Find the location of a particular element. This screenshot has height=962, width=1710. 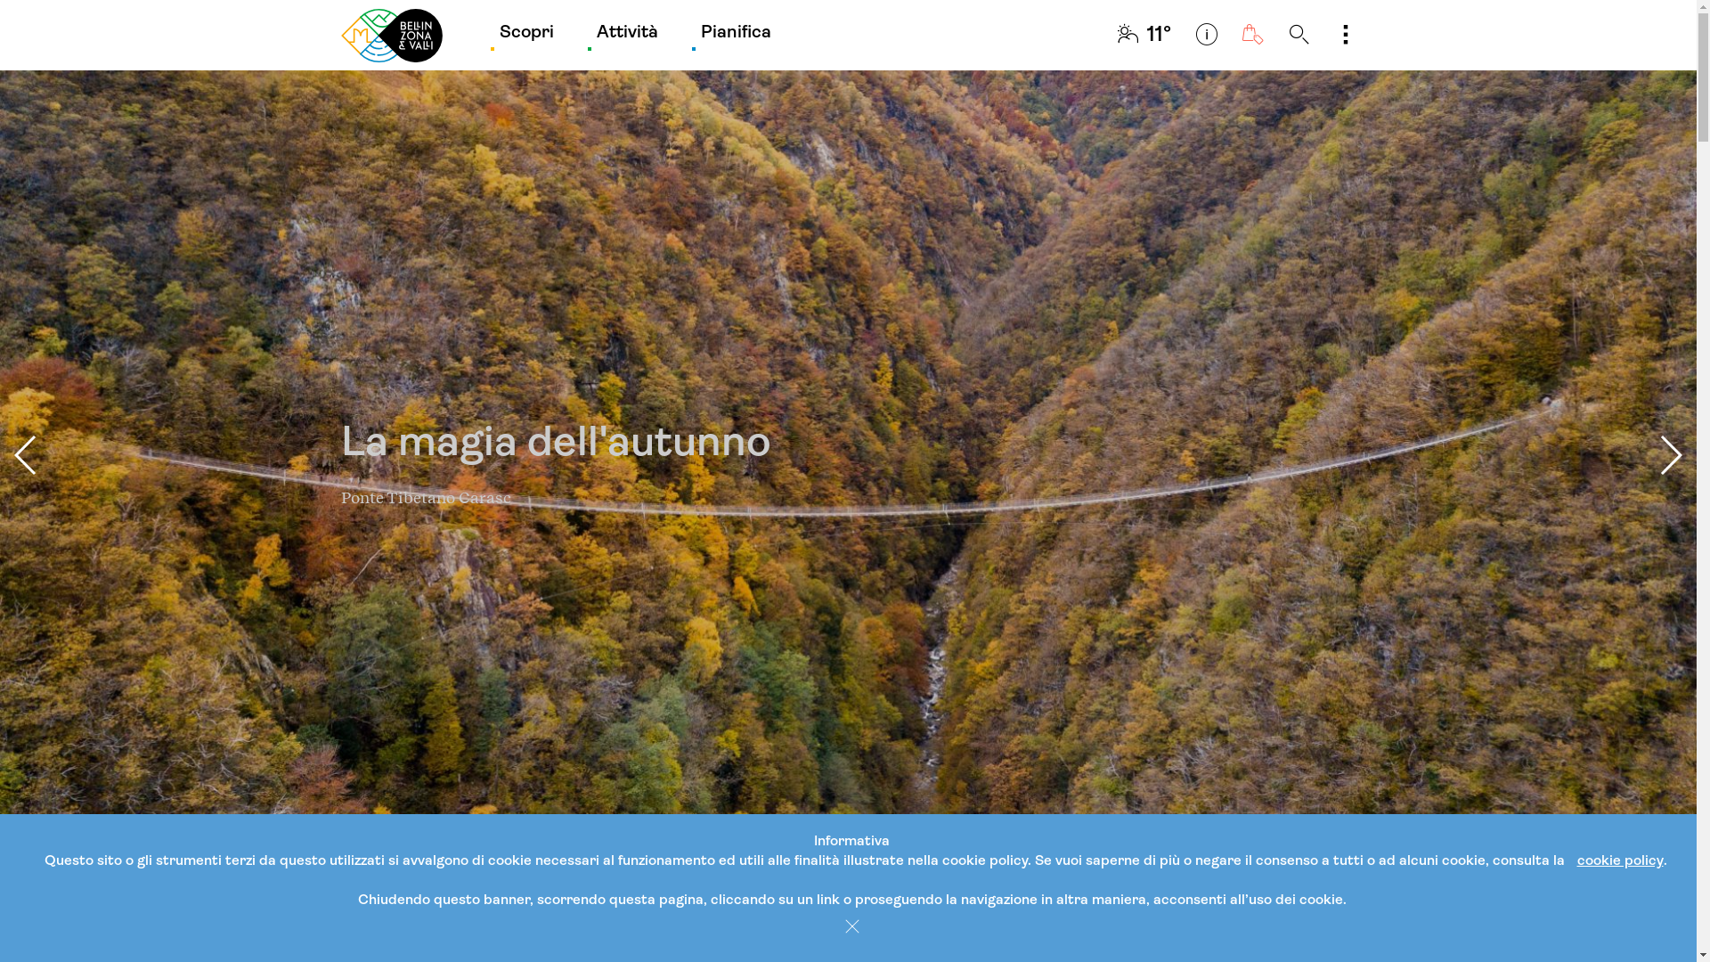

bellinzonaevalli.ch is located at coordinates (391, 36).